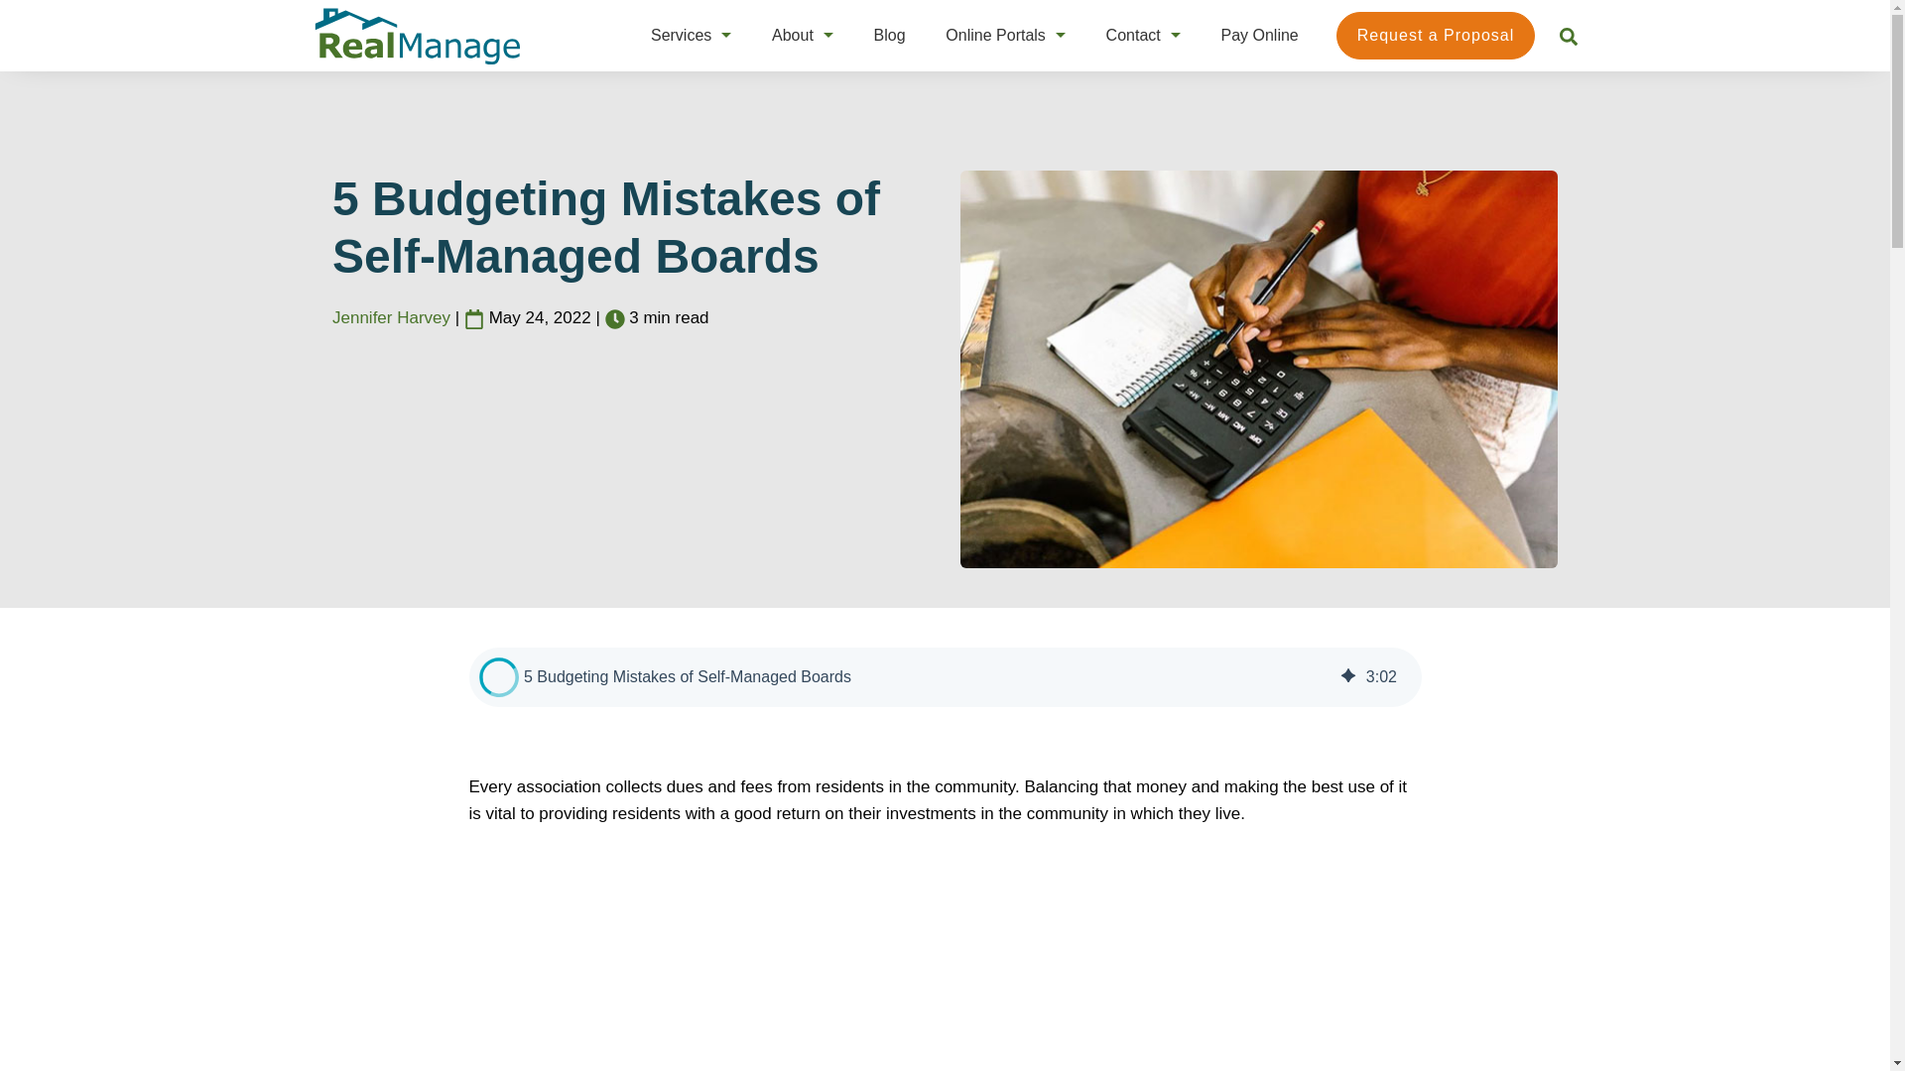  Describe the element at coordinates (890, 36) in the screenshot. I see `Blog` at that location.